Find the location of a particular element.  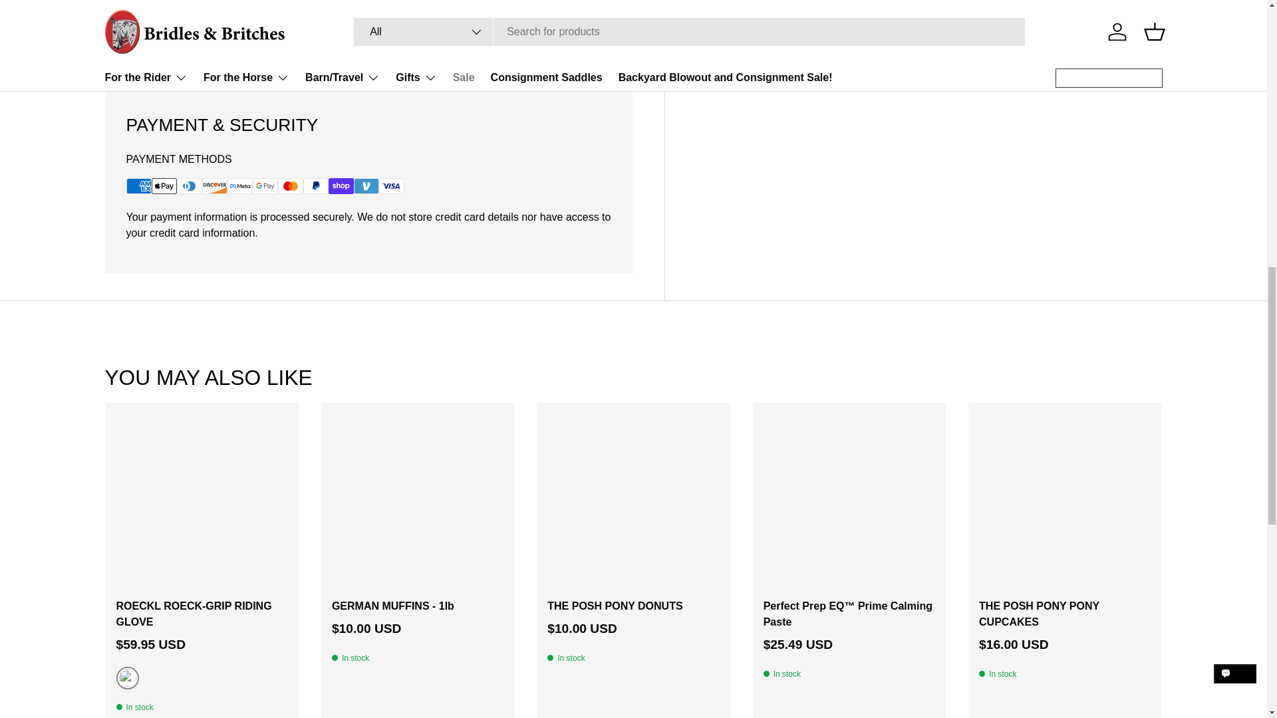

BLACK is located at coordinates (126, 678).